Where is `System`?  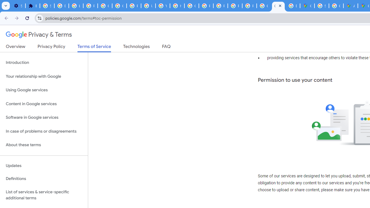
System is located at coordinates (3, 3).